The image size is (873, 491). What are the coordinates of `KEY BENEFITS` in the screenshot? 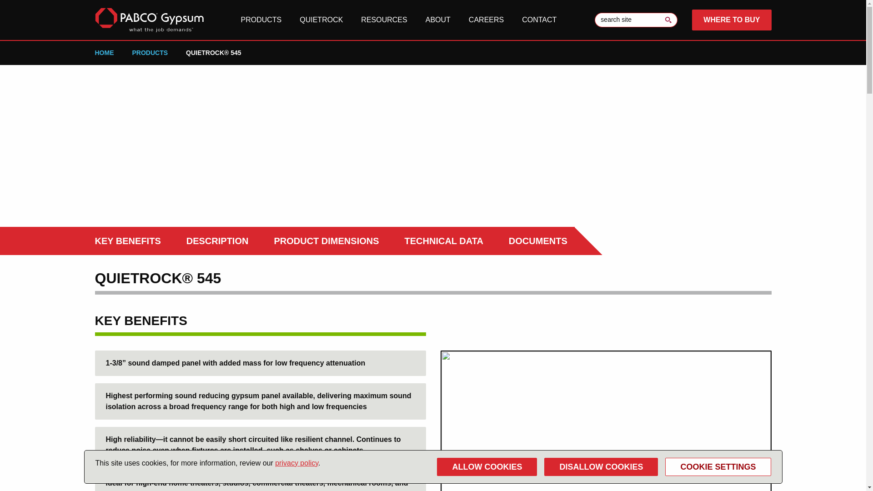 It's located at (127, 241).